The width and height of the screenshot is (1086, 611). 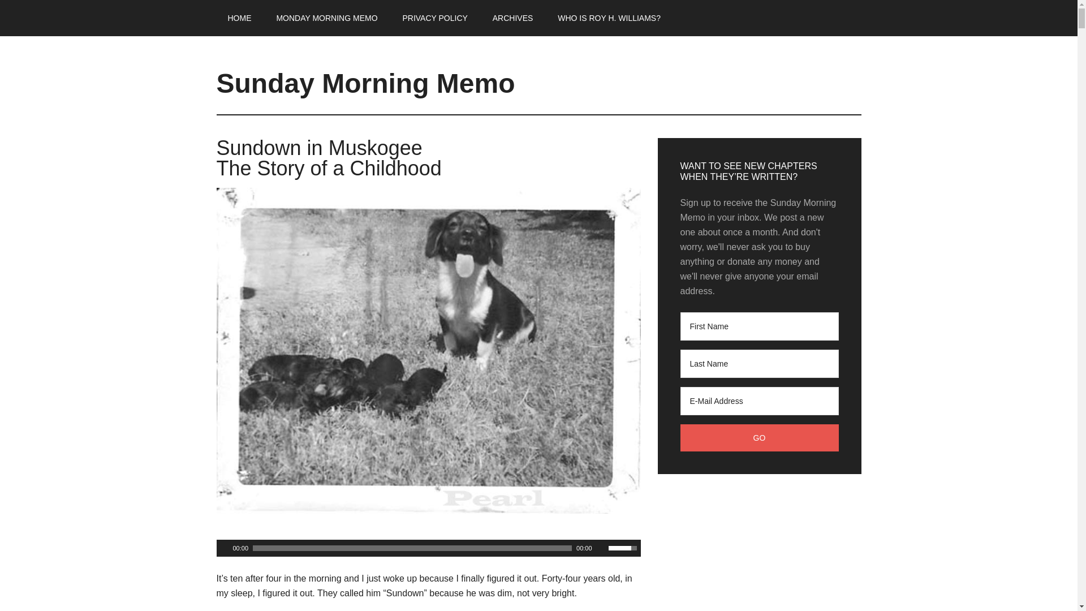 What do you see at coordinates (365, 83) in the screenshot?
I see `Sunday Morning Memo` at bounding box center [365, 83].